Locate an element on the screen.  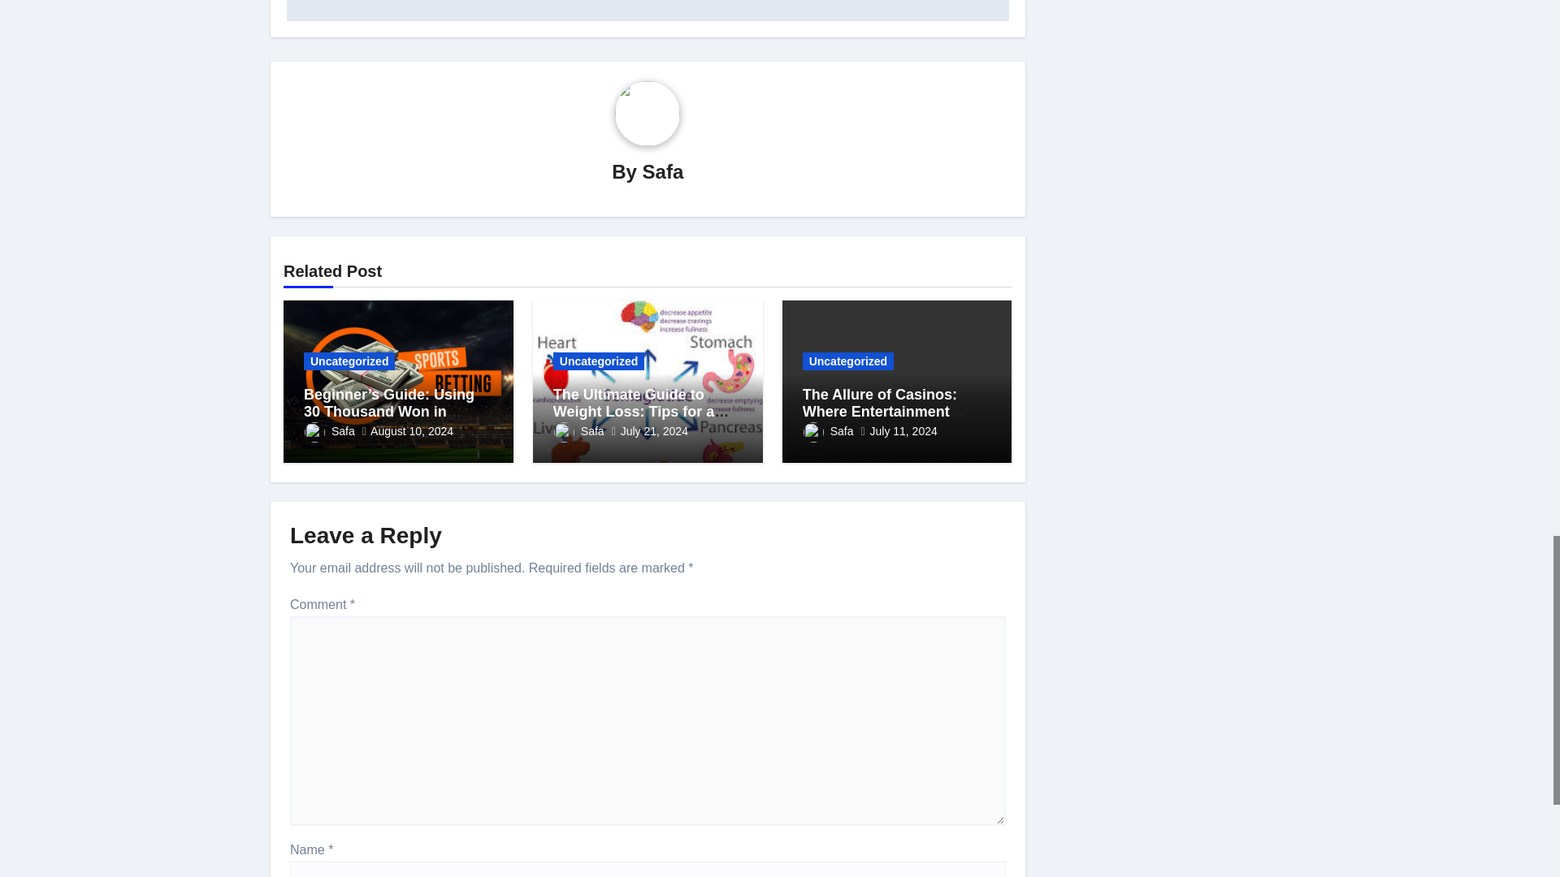
Uncategorized is located at coordinates (349, 361).